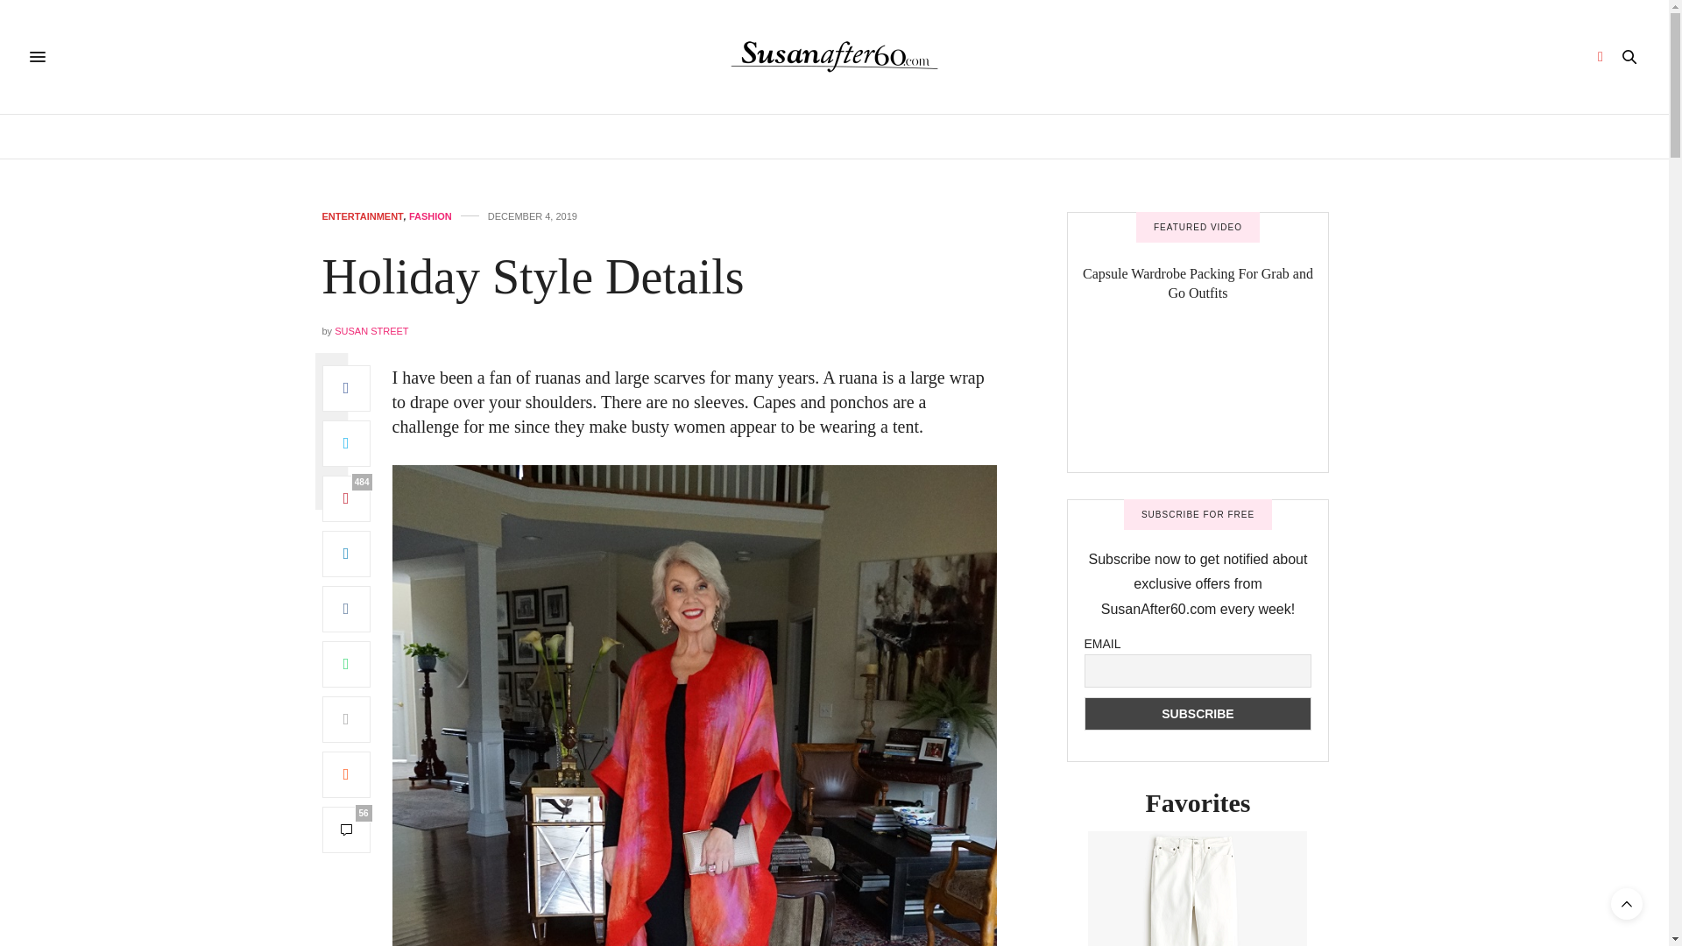 This screenshot has width=1682, height=946. I want to click on HEALTH, so click(629, 137).